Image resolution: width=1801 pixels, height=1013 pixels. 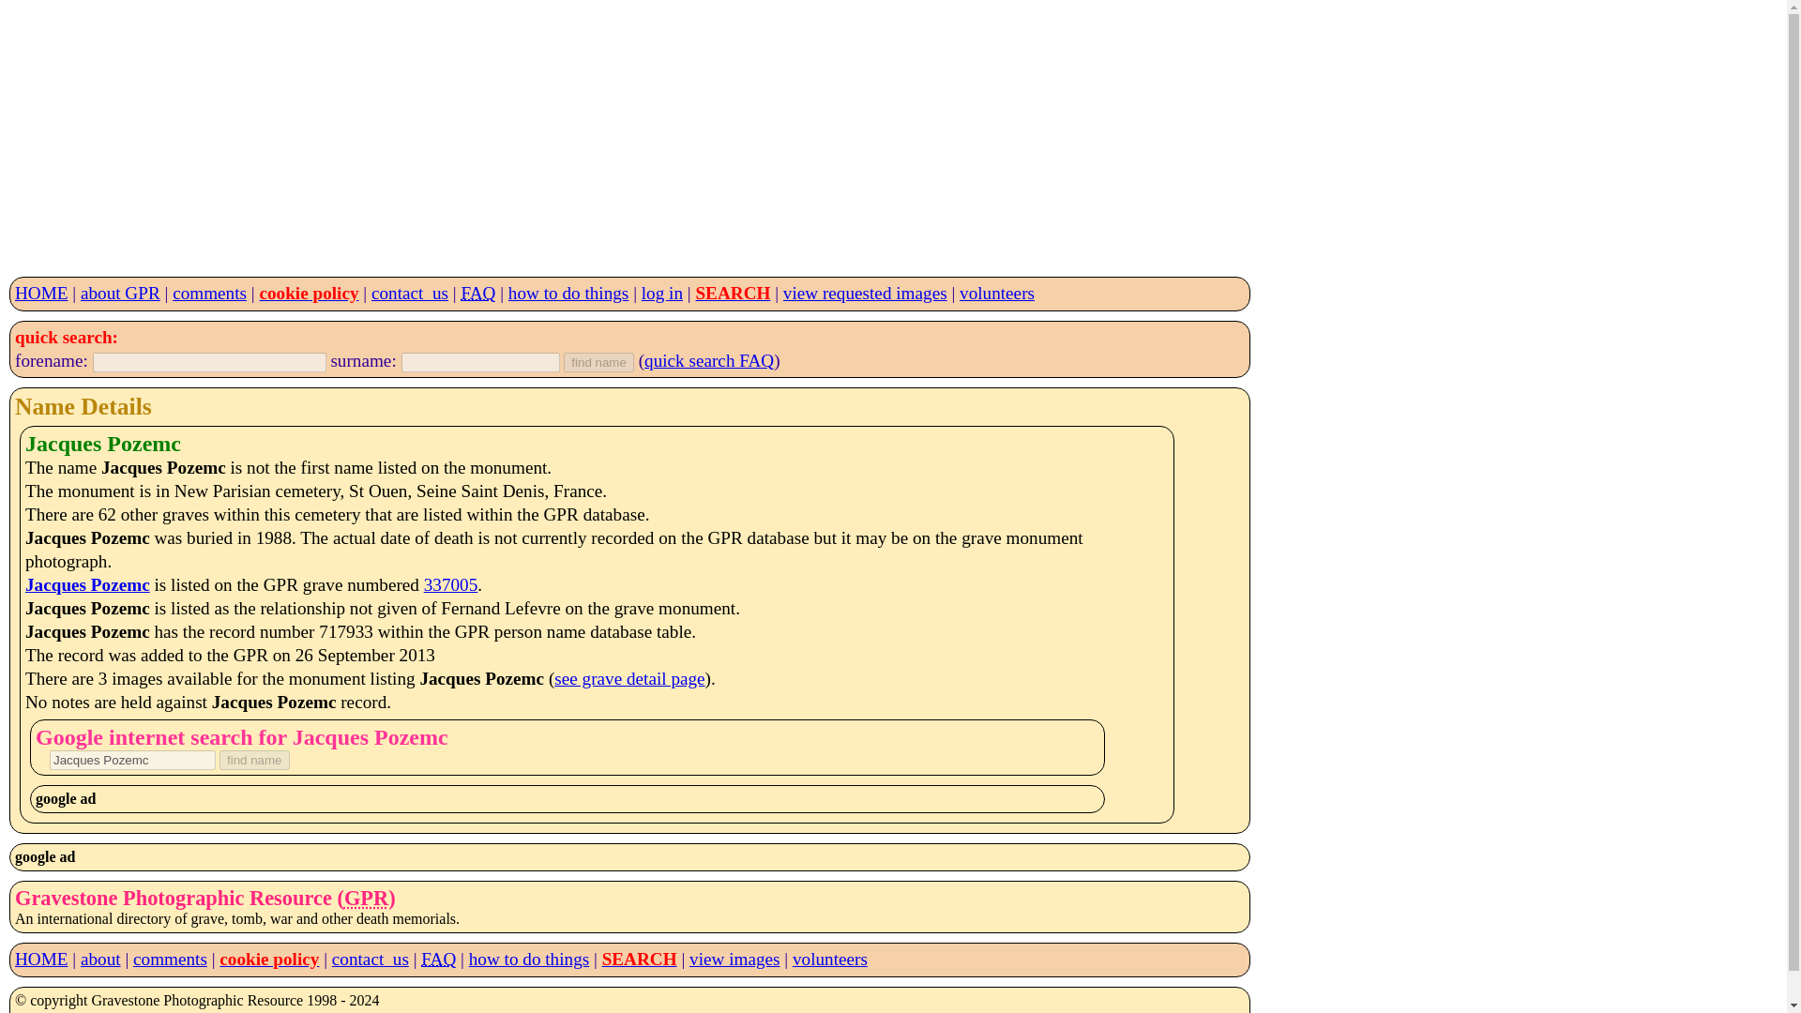 I want to click on Jacques Pozemc, so click(x=86, y=584).